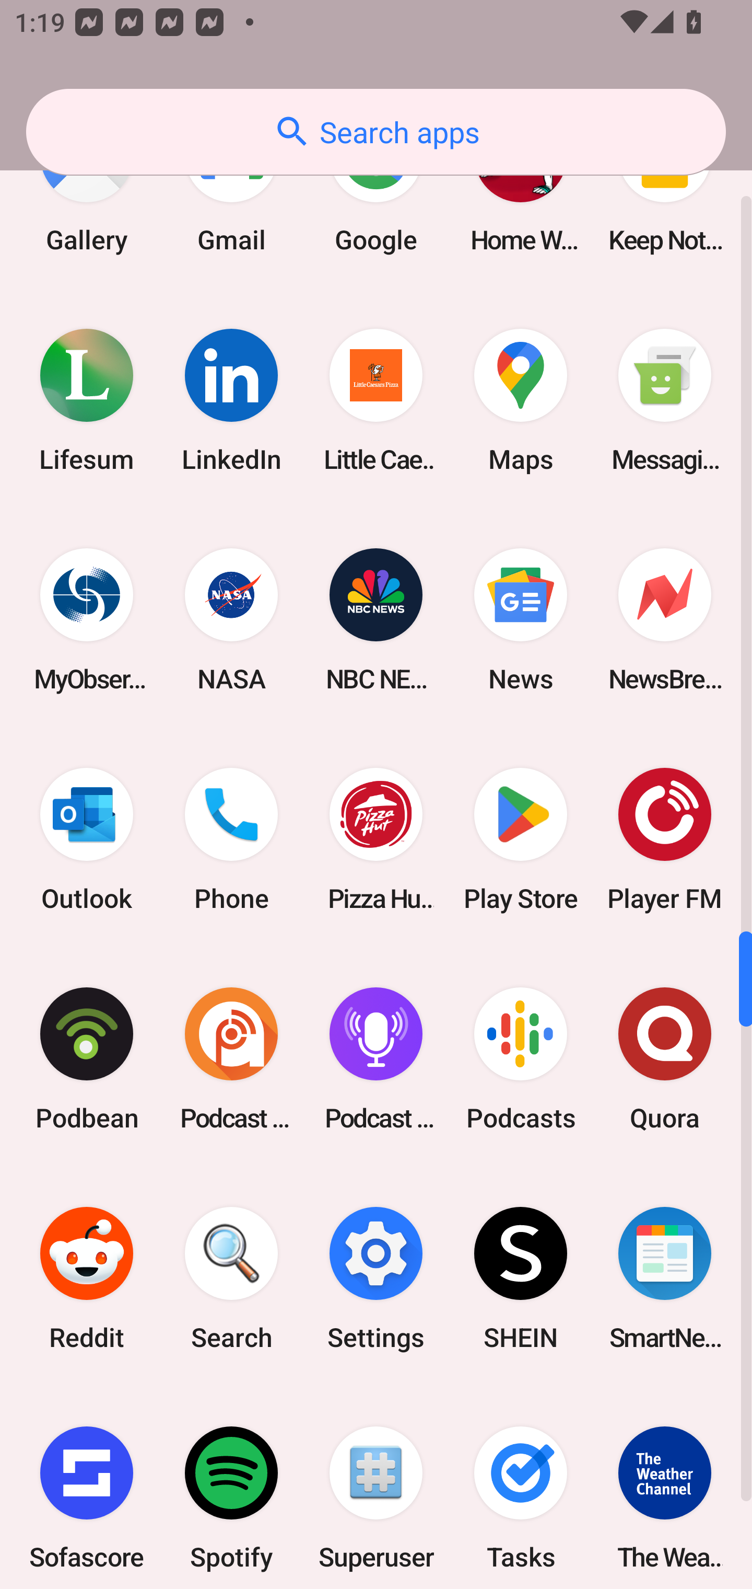  What do you see at coordinates (520, 838) in the screenshot?
I see `Play Store` at bounding box center [520, 838].